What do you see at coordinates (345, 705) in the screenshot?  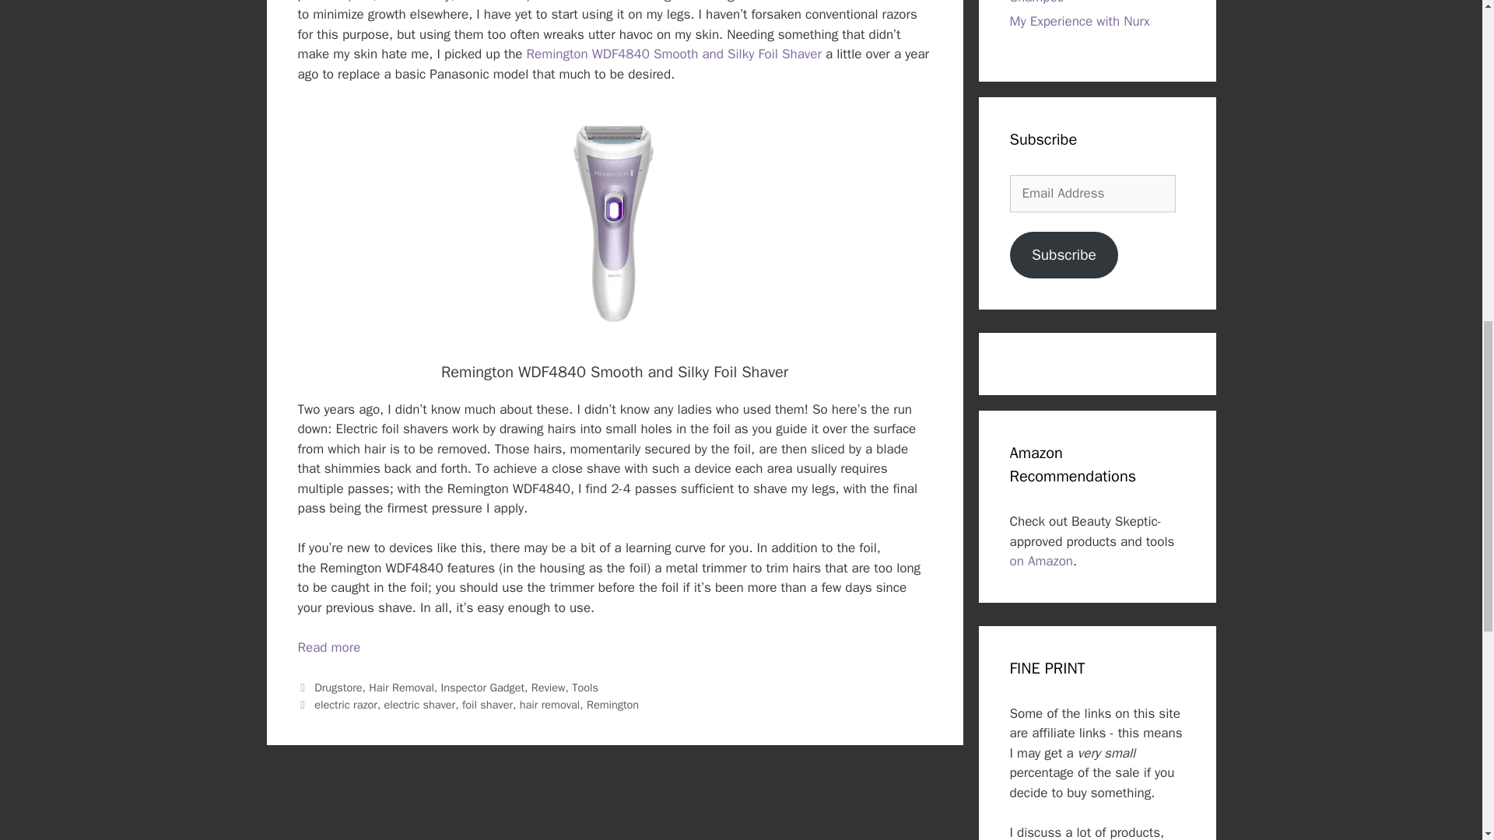 I see `electric razor` at bounding box center [345, 705].